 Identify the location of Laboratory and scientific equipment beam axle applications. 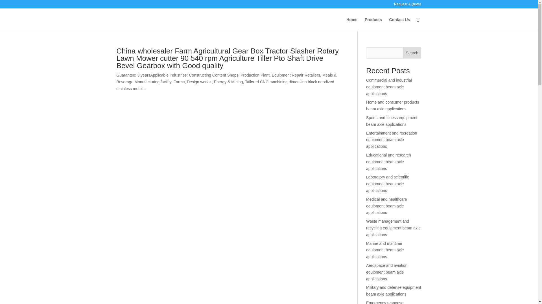
(388, 184).